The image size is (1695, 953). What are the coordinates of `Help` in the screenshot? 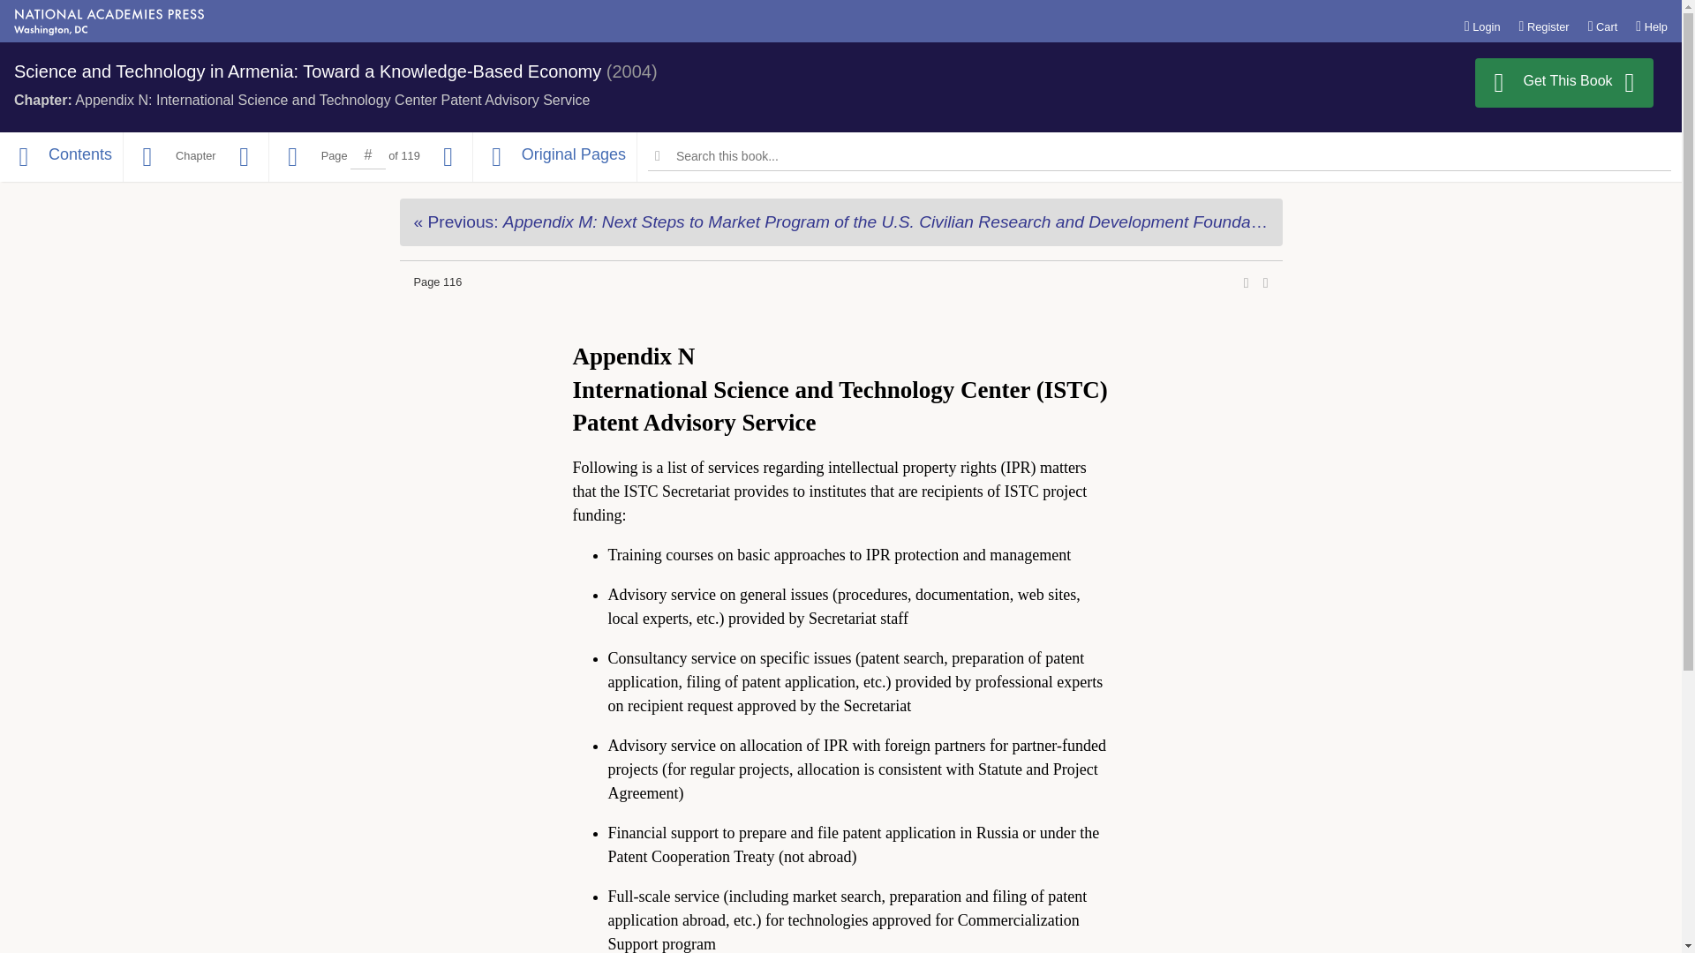 It's located at (1651, 26).